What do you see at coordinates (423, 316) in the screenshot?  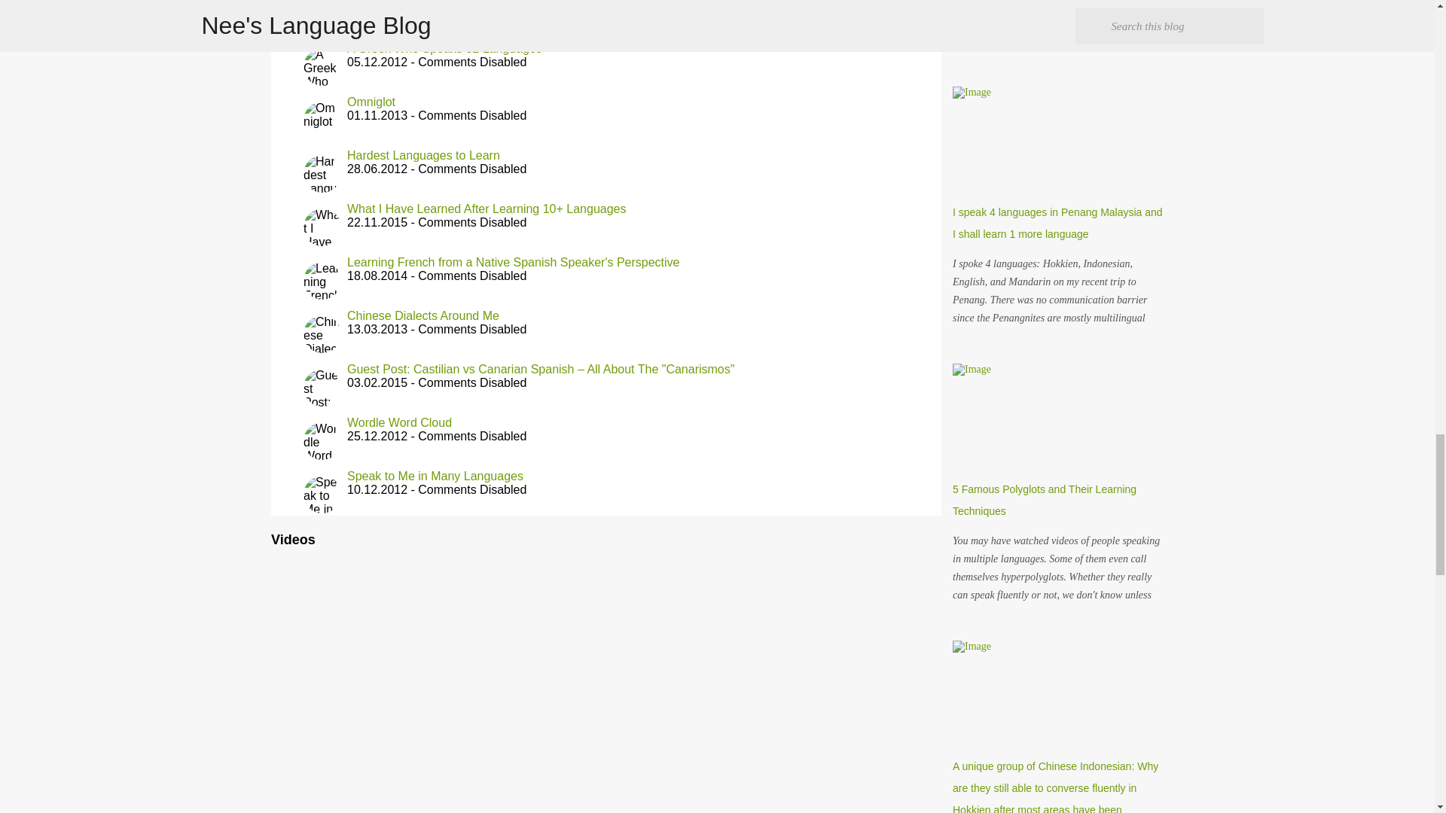 I see `Chinese Dialects Around Me` at bounding box center [423, 316].